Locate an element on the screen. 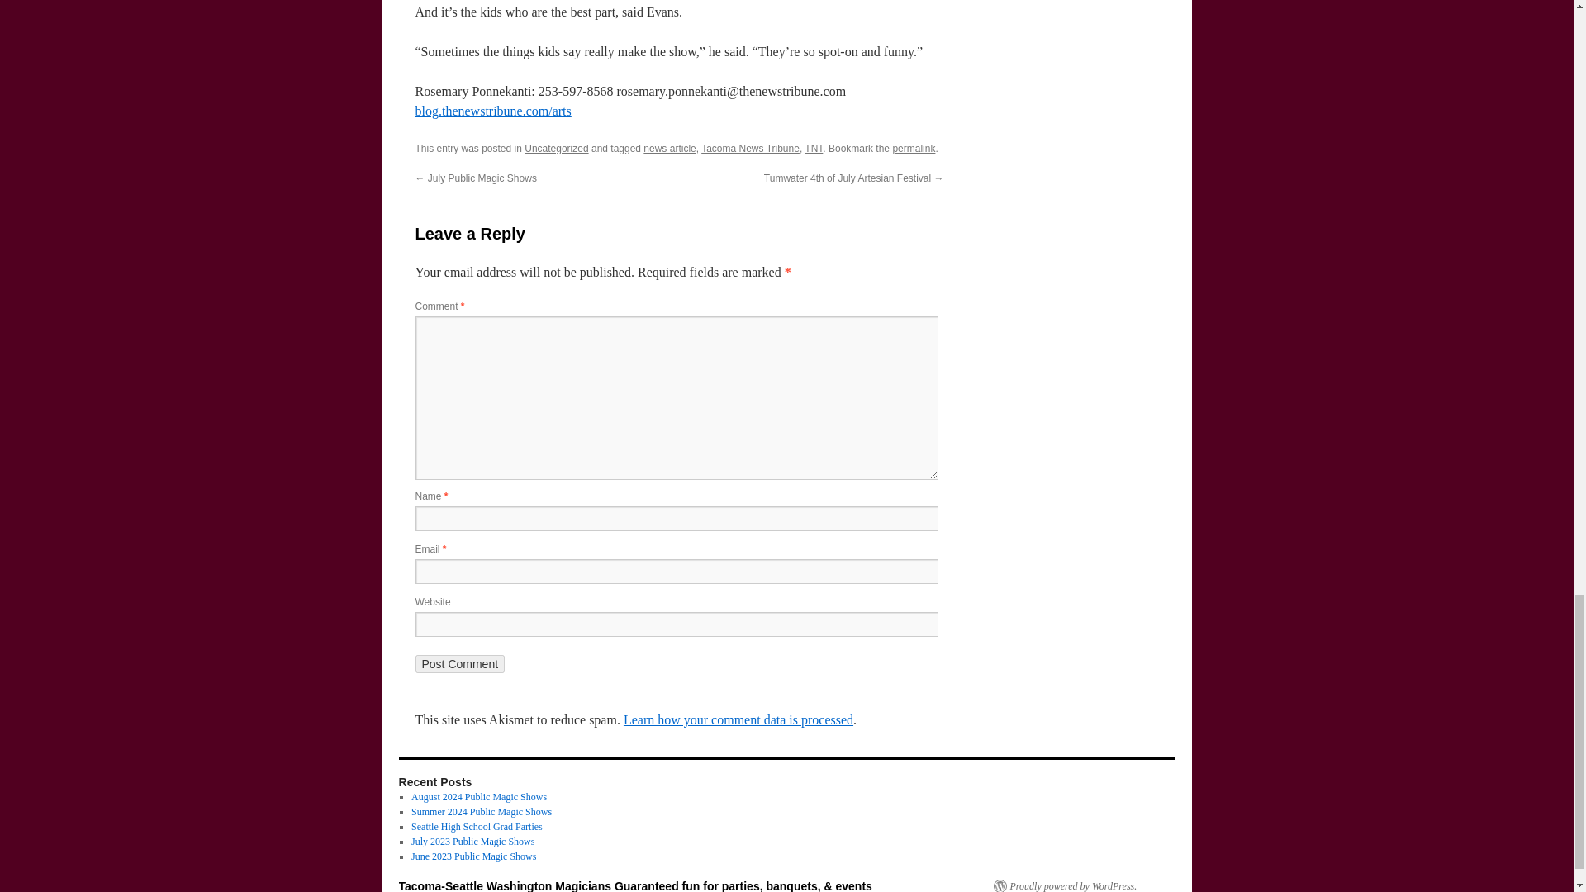  Permalink to The Business and Art of Magic is located at coordinates (914, 148).